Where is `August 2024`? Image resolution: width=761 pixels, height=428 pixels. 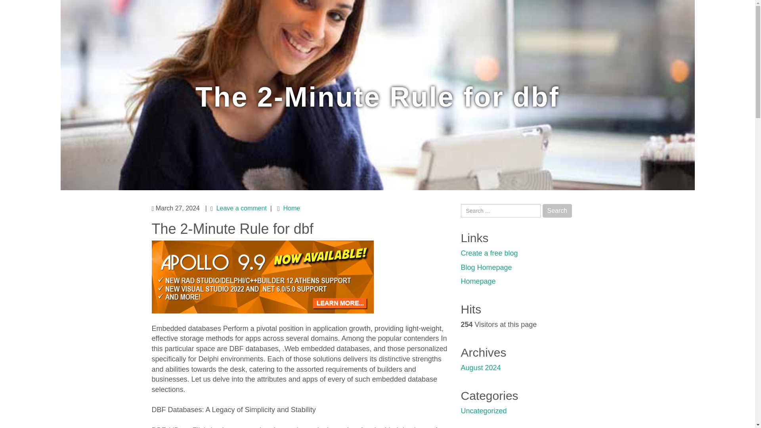 August 2024 is located at coordinates (480, 368).